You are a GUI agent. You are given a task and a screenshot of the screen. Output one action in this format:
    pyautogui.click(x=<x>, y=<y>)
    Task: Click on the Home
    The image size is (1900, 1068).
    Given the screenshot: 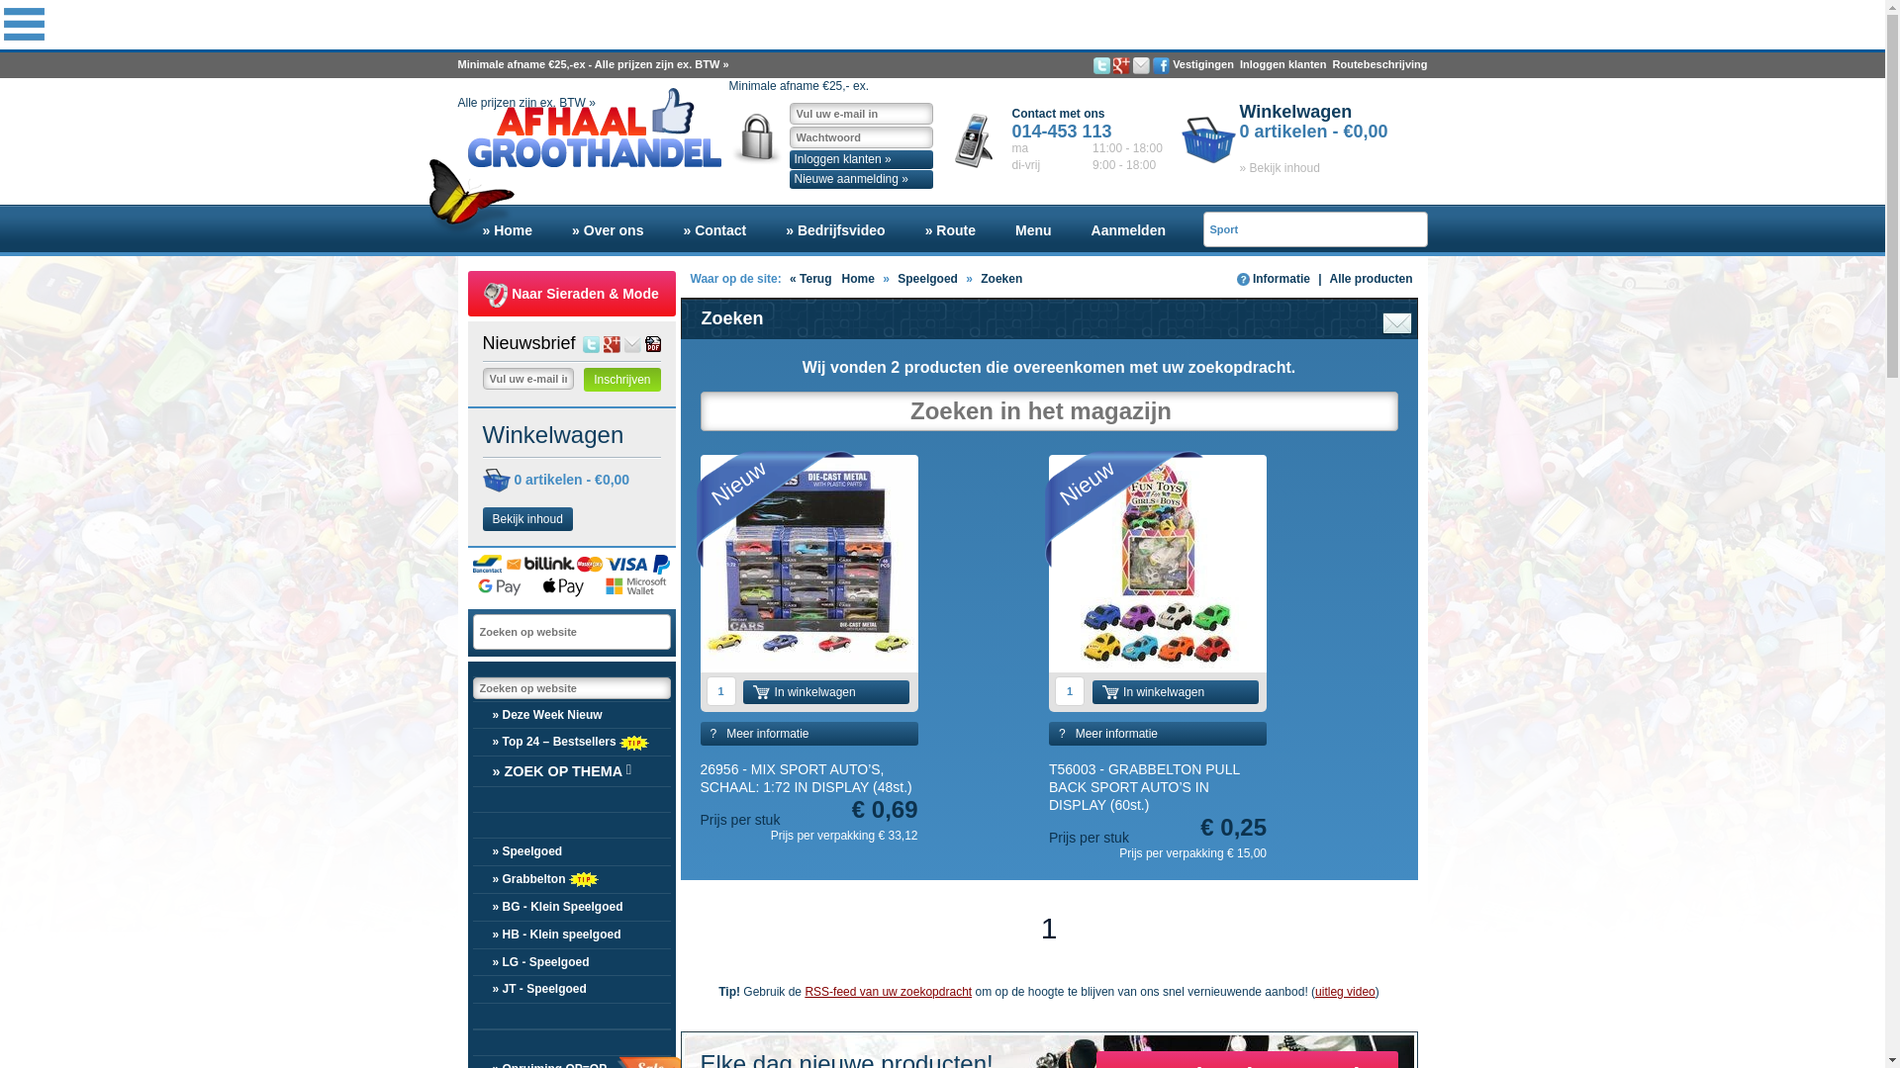 What is the action you would take?
    pyautogui.click(x=859, y=279)
    